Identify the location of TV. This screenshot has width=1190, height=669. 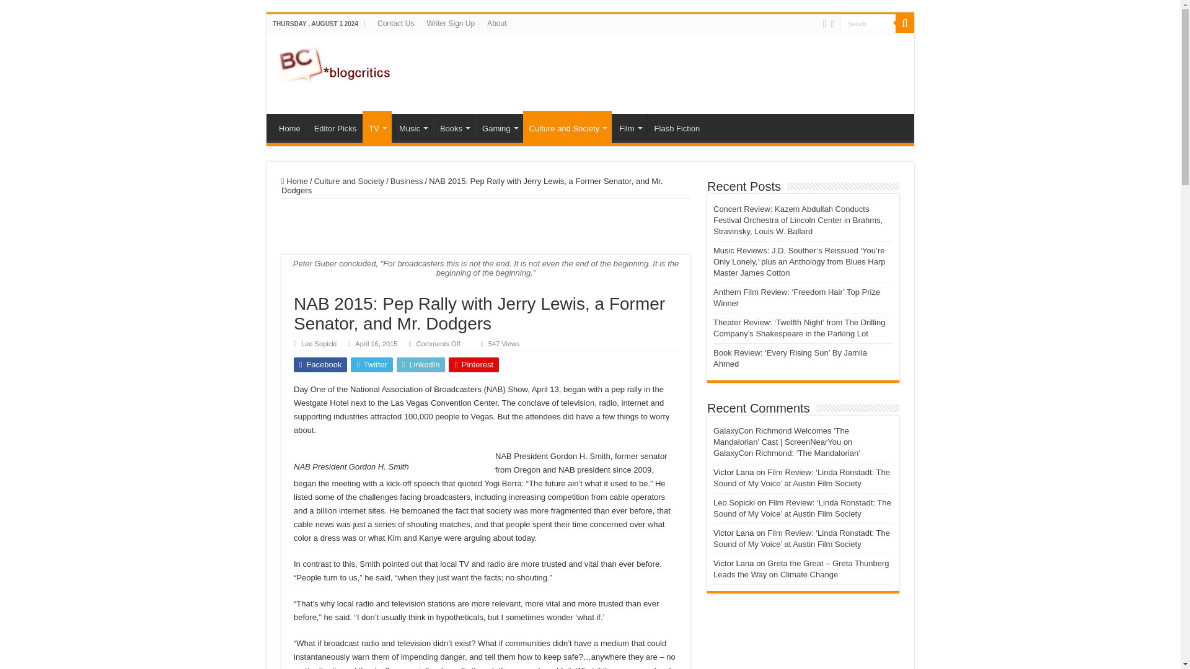
(377, 127).